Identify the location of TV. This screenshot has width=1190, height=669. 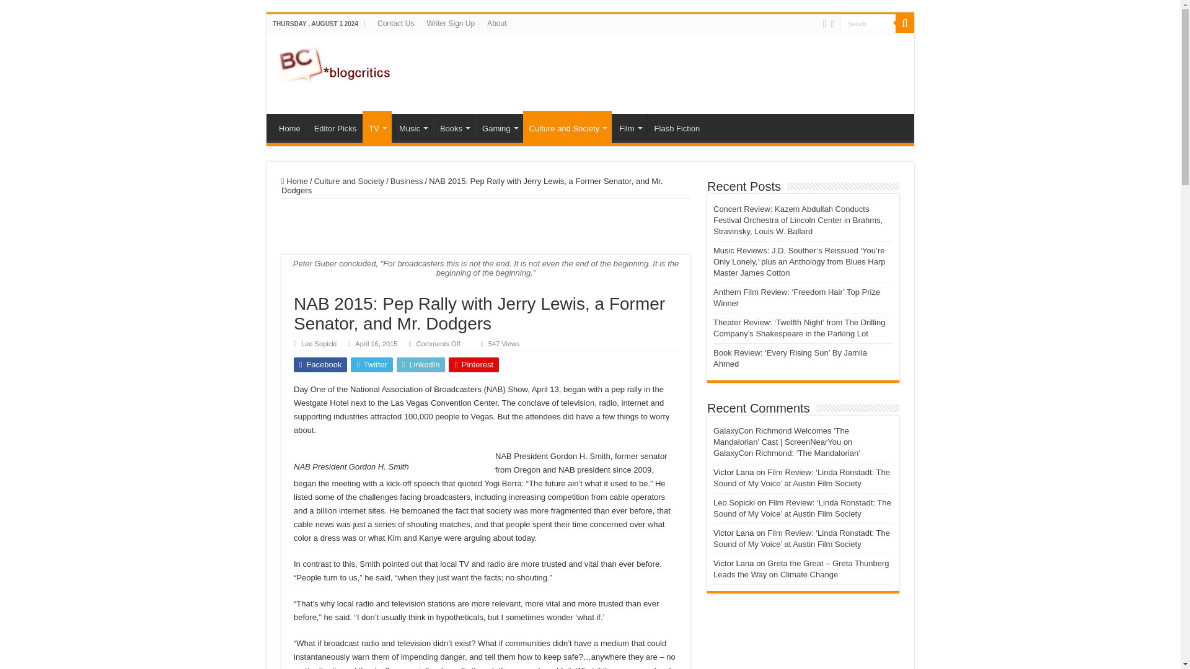
(377, 127).